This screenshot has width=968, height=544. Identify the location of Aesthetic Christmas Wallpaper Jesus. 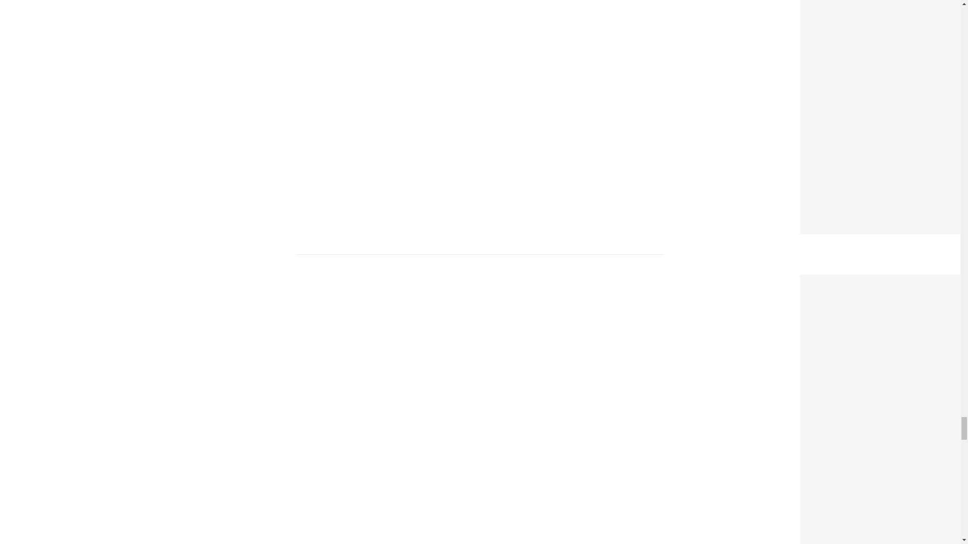
(880, 281).